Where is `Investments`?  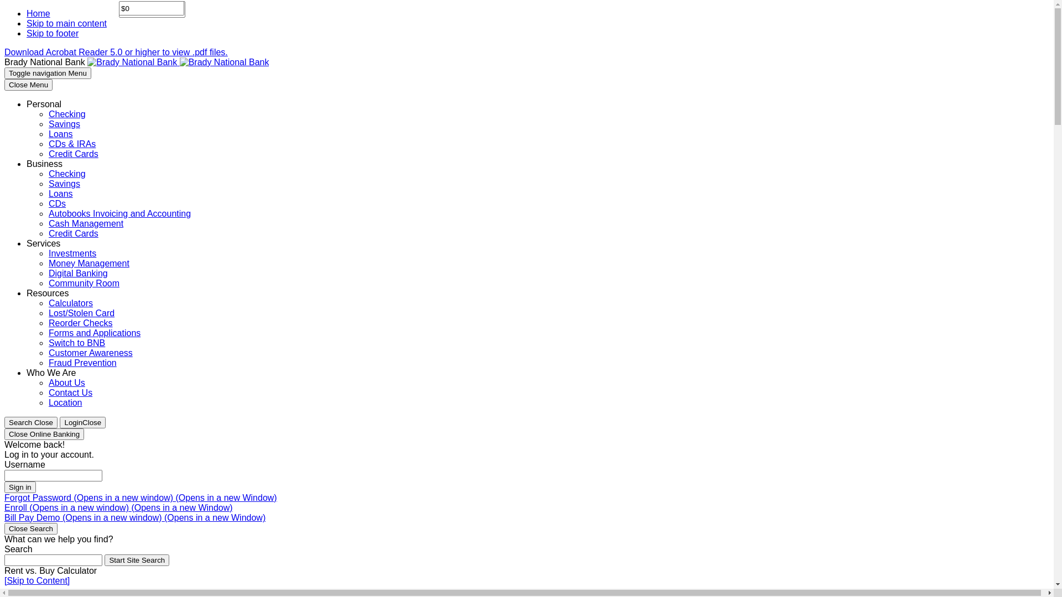
Investments is located at coordinates (72, 253).